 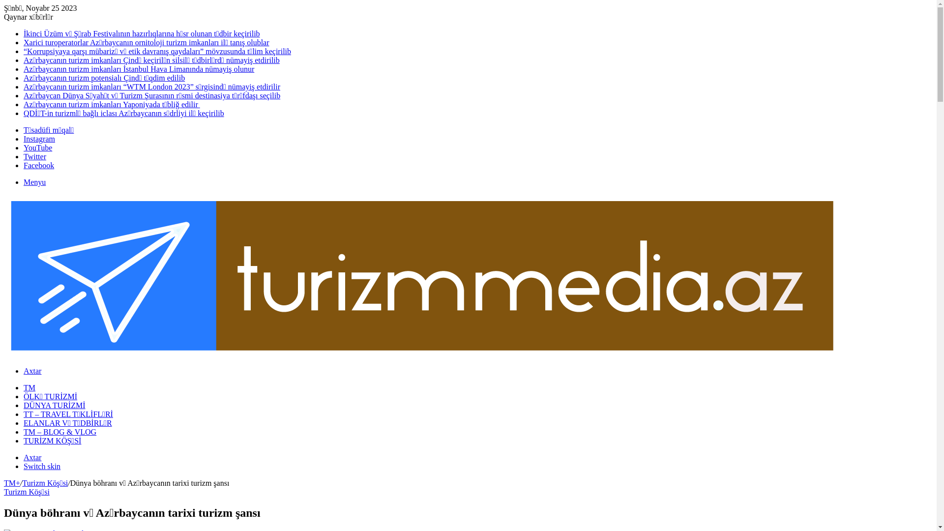 I want to click on Axtar, so click(x=32, y=371).